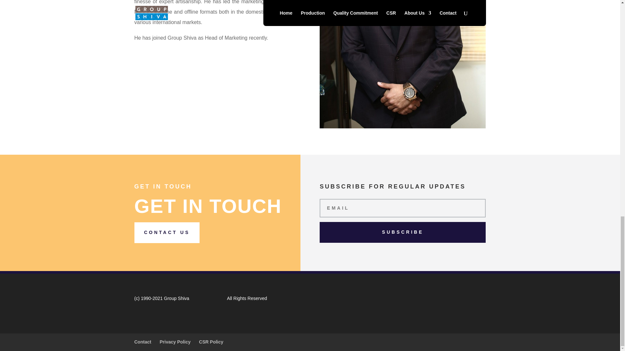 The width and height of the screenshot is (625, 351). Describe the element at coordinates (402, 64) in the screenshot. I see `Saahil` at that location.